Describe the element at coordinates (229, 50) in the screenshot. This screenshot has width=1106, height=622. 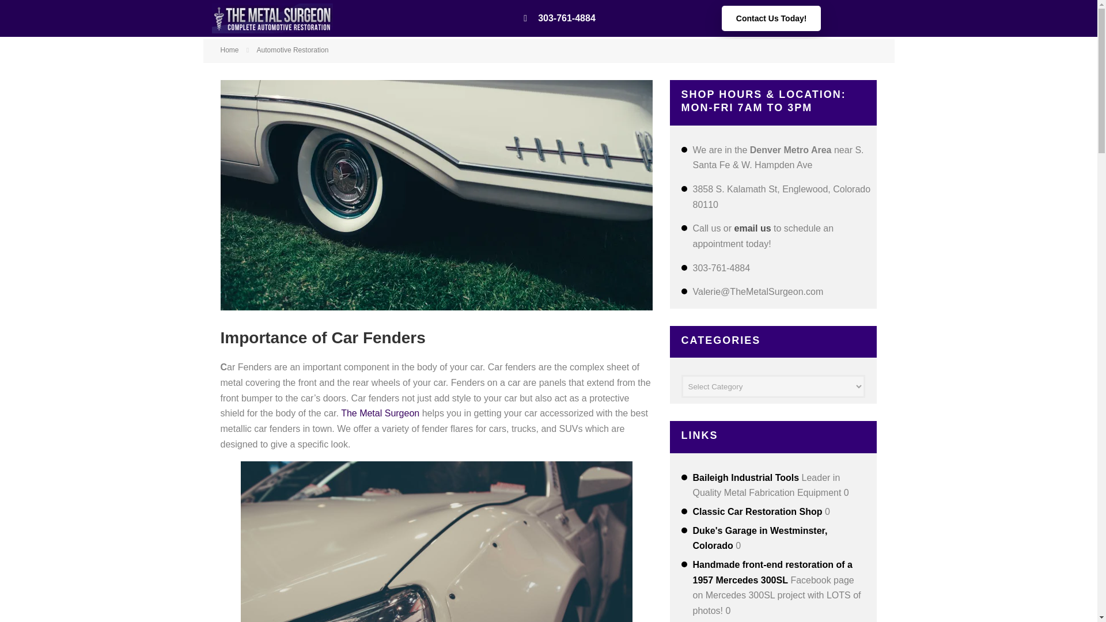
I see `Home` at that location.